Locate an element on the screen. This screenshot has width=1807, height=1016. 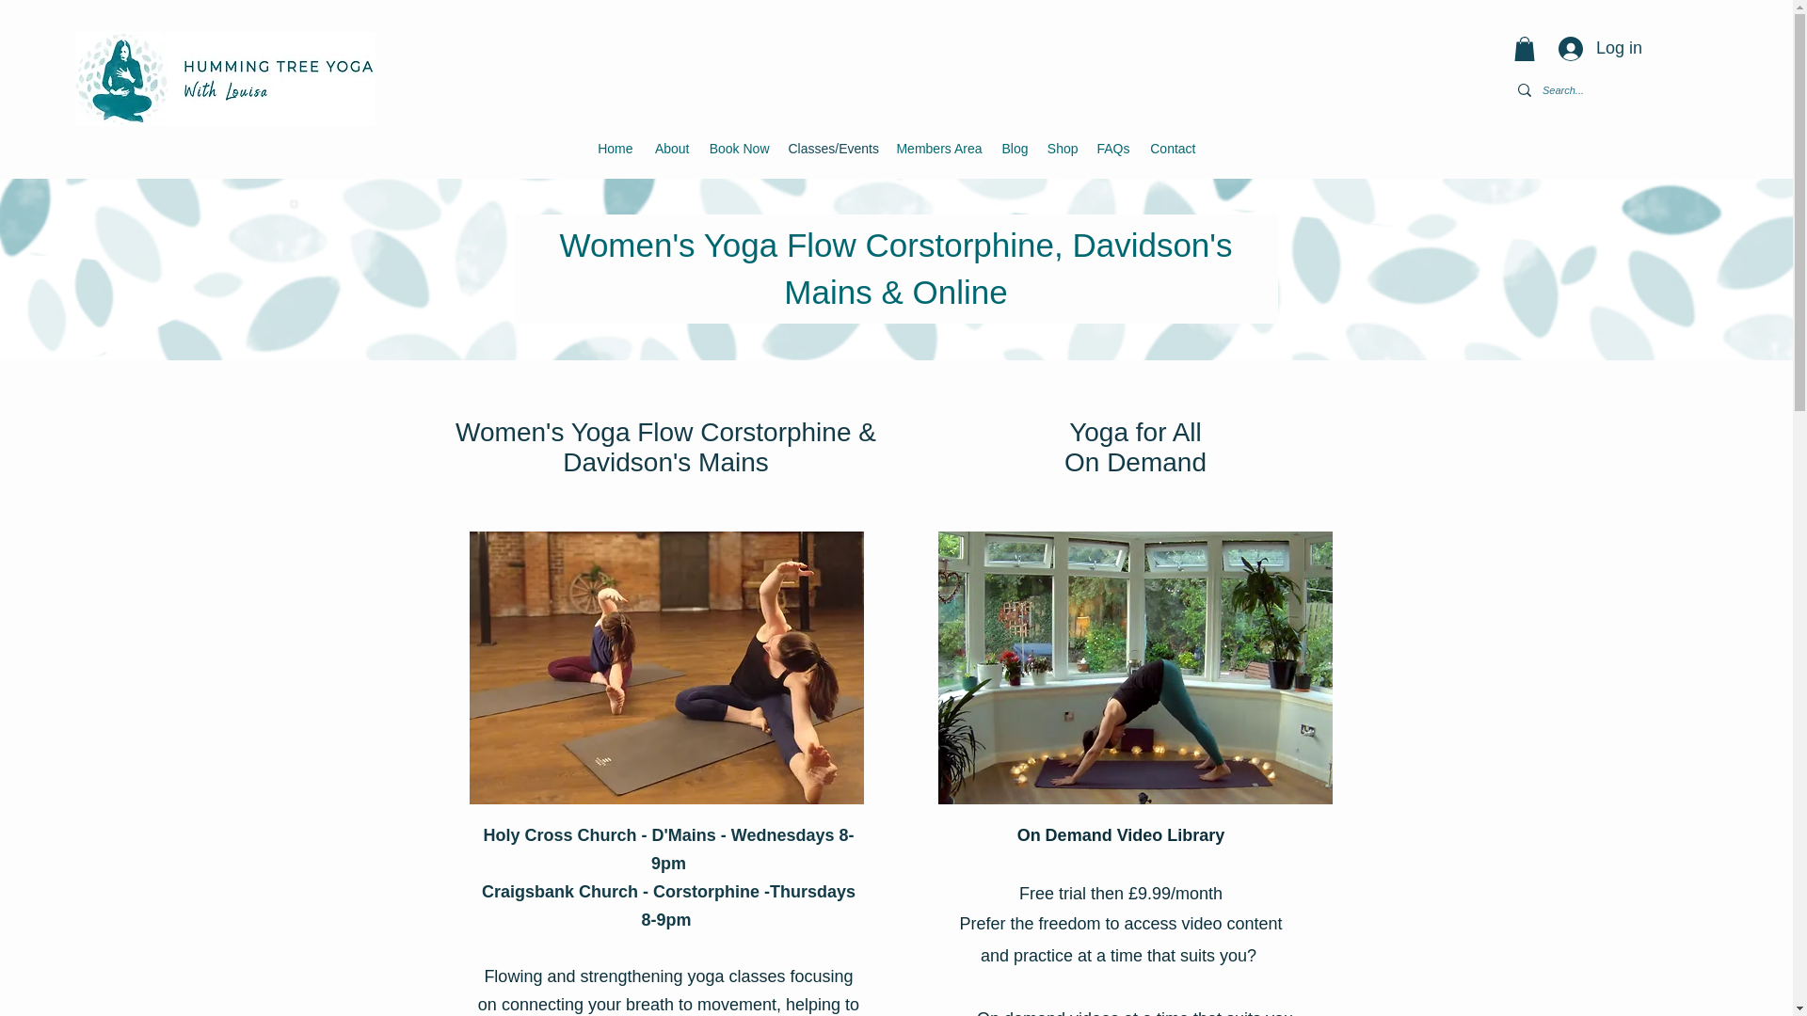
Log in is located at coordinates (1600, 49).